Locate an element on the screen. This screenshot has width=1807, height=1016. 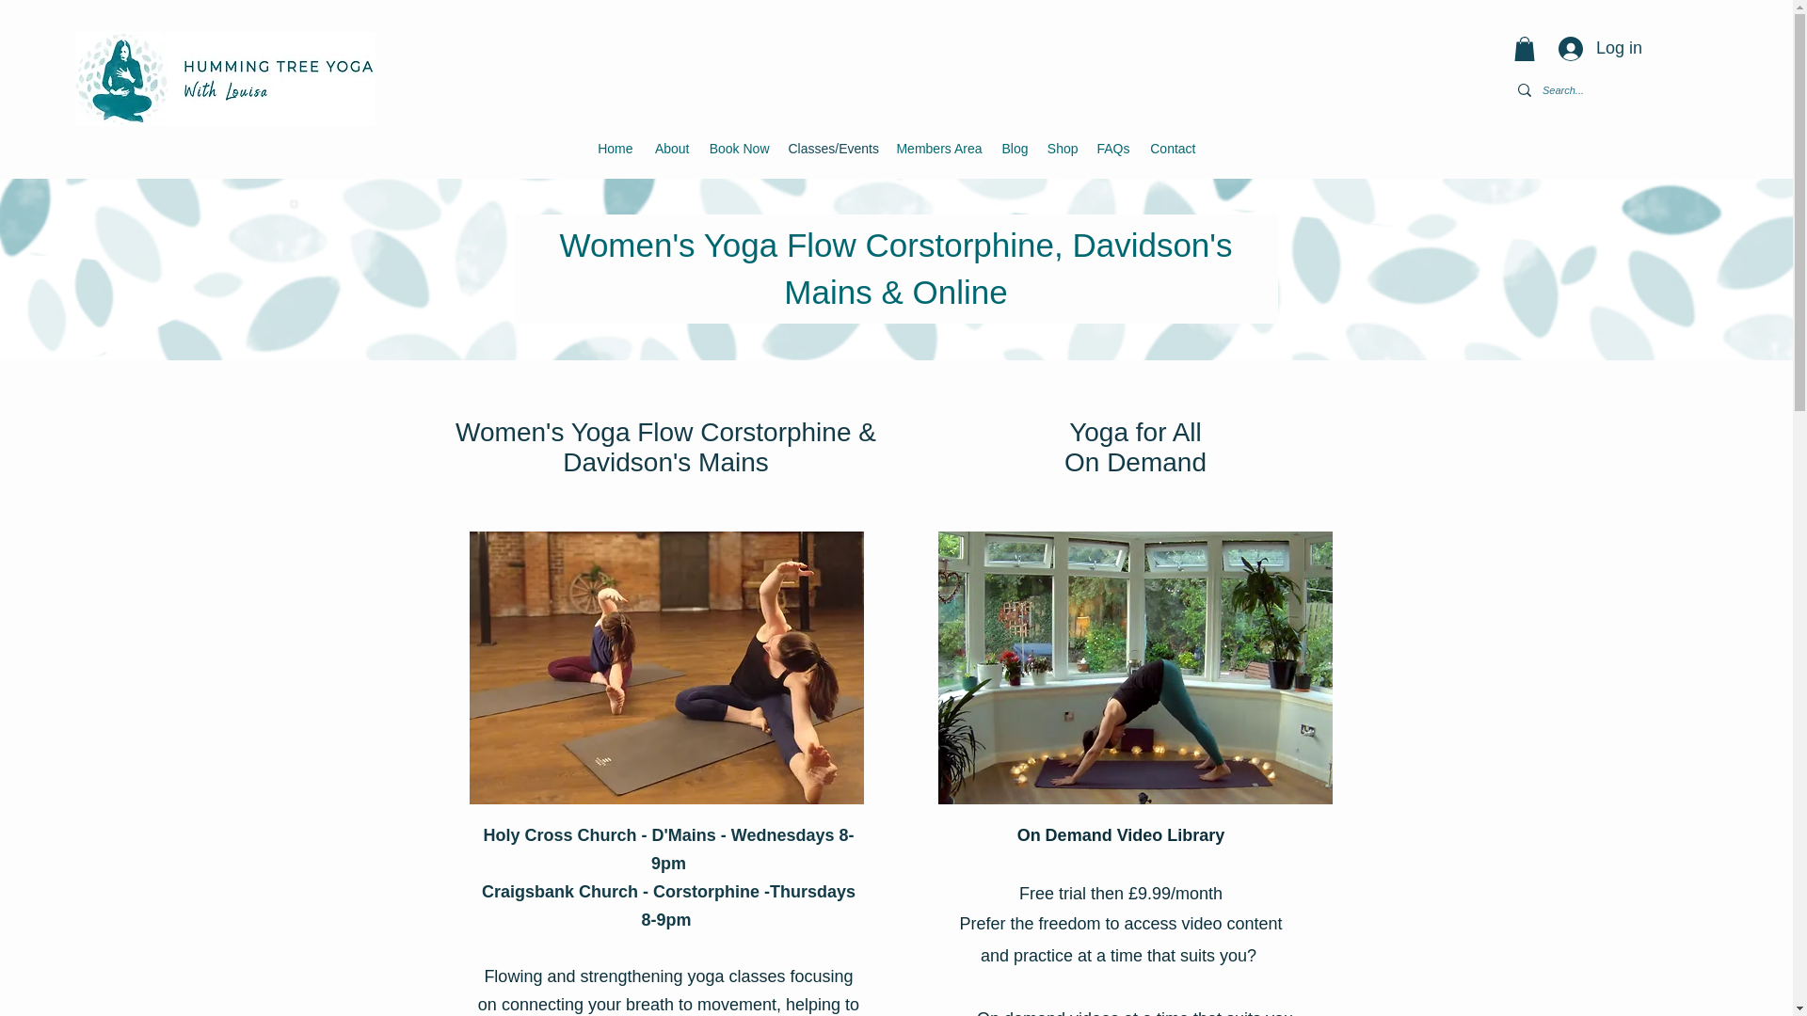
Log in is located at coordinates (1600, 49).